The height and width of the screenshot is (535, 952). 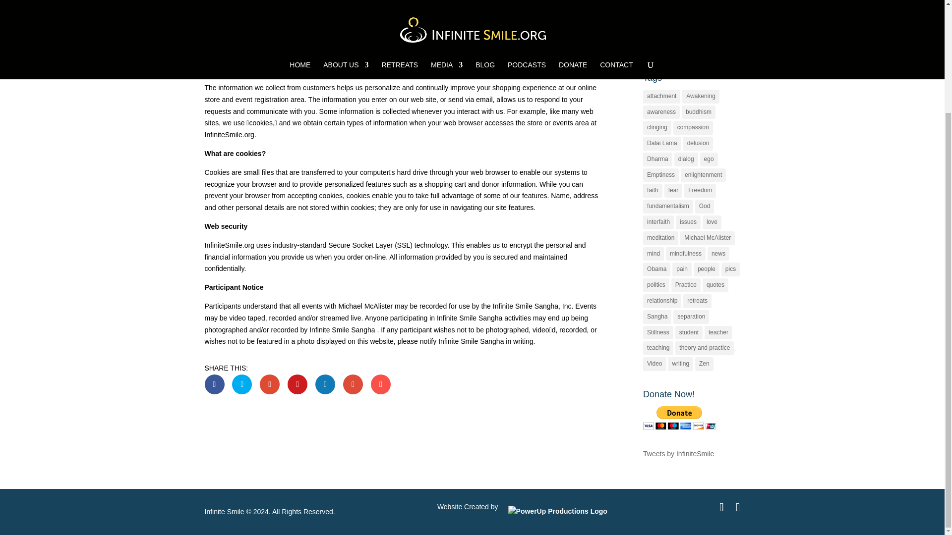 I want to click on awareness, so click(x=661, y=112).